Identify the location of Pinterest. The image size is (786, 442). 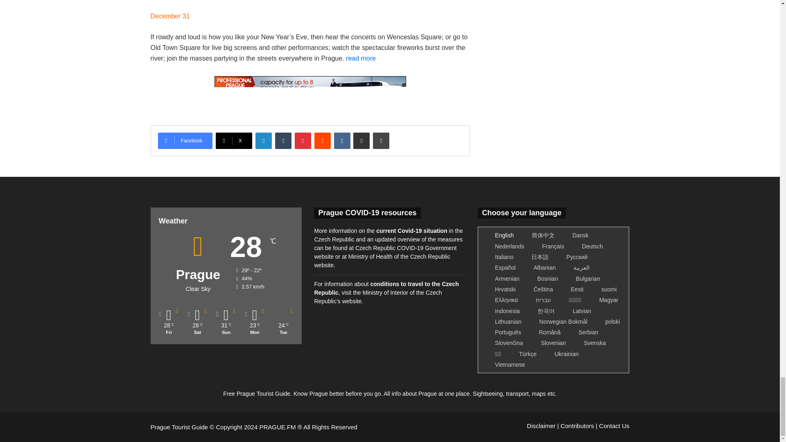
(303, 141).